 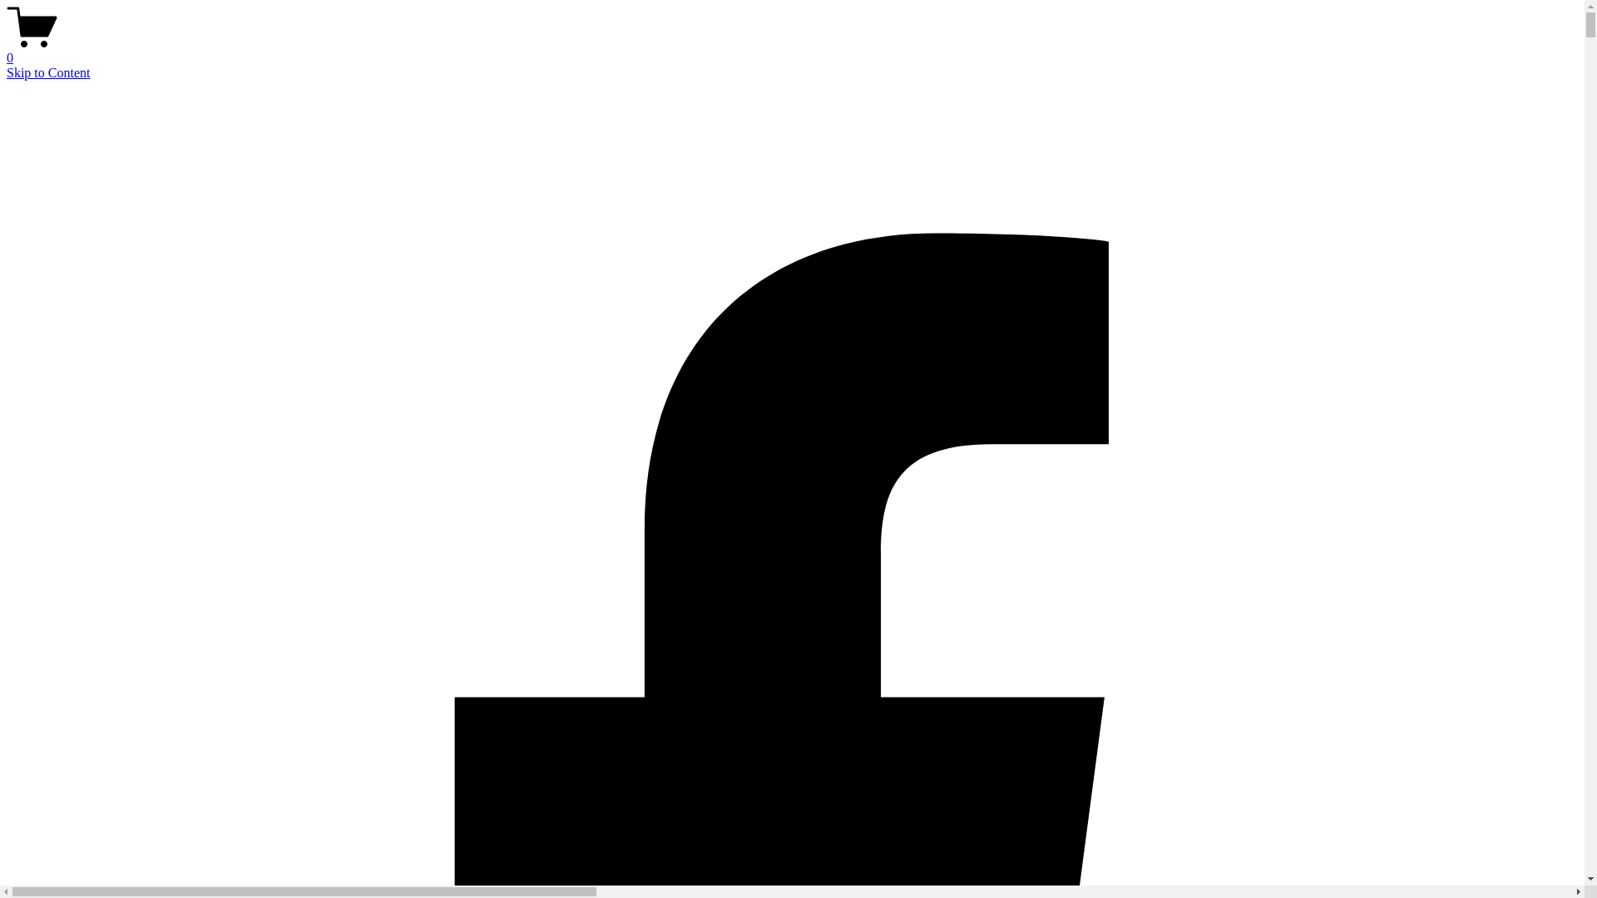 I want to click on Skip to Content, so click(x=48, y=73).